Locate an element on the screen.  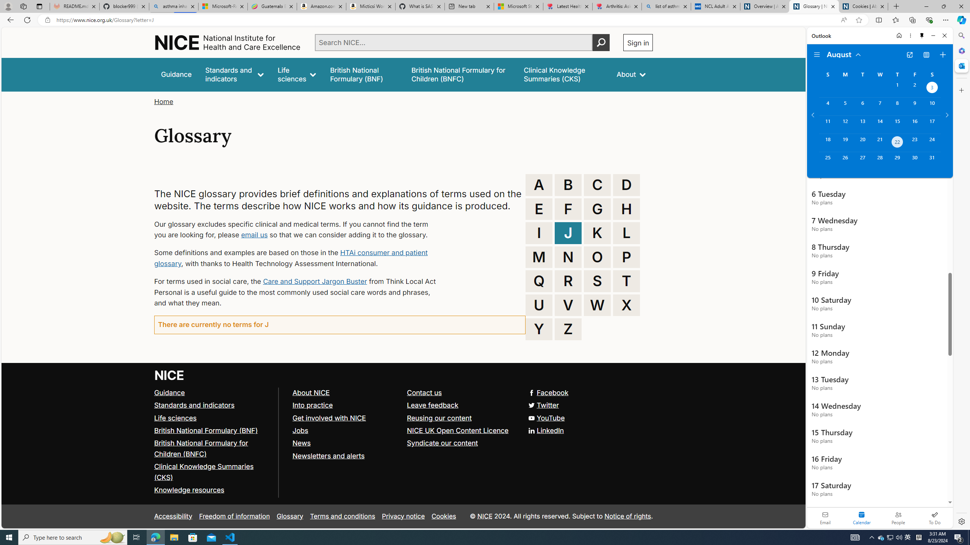
Syndicate our content is located at coordinates (443, 443).